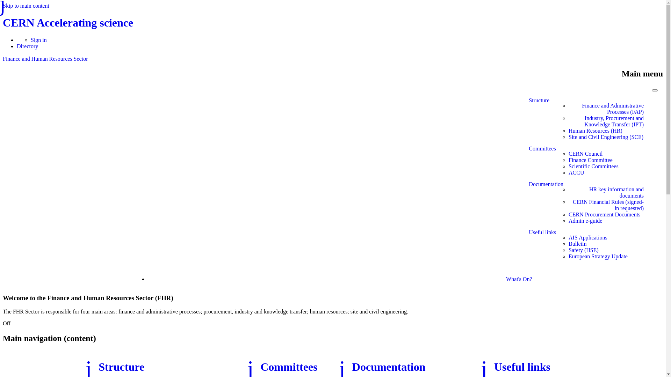 This screenshot has width=671, height=377. Describe the element at coordinates (576, 173) in the screenshot. I see `ACCU` at that location.